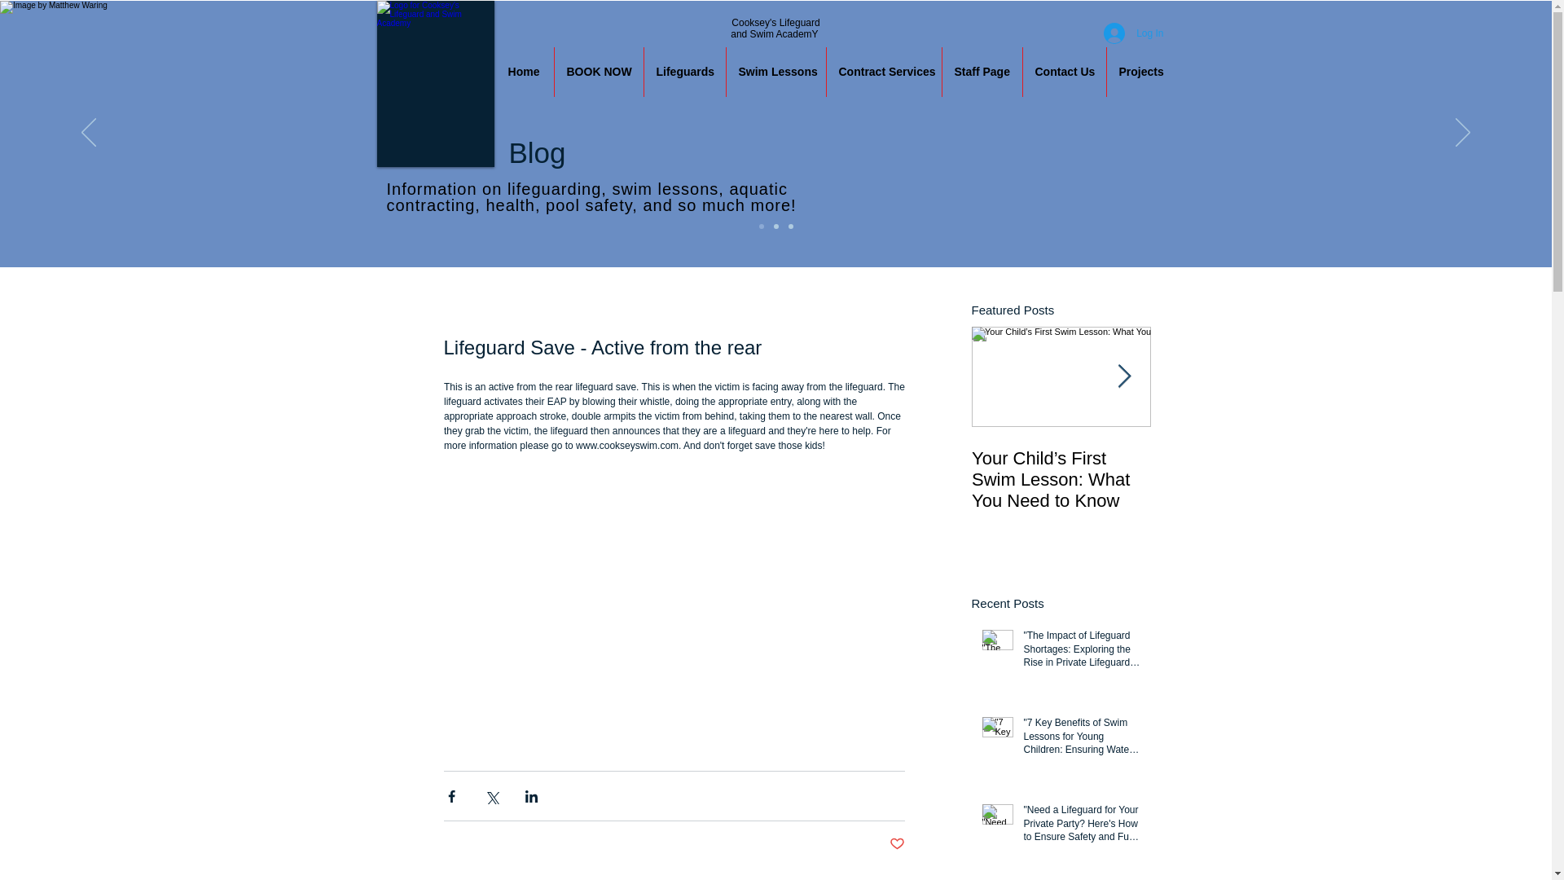 This screenshot has height=880, width=1564. I want to click on Projects, so click(1140, 72).